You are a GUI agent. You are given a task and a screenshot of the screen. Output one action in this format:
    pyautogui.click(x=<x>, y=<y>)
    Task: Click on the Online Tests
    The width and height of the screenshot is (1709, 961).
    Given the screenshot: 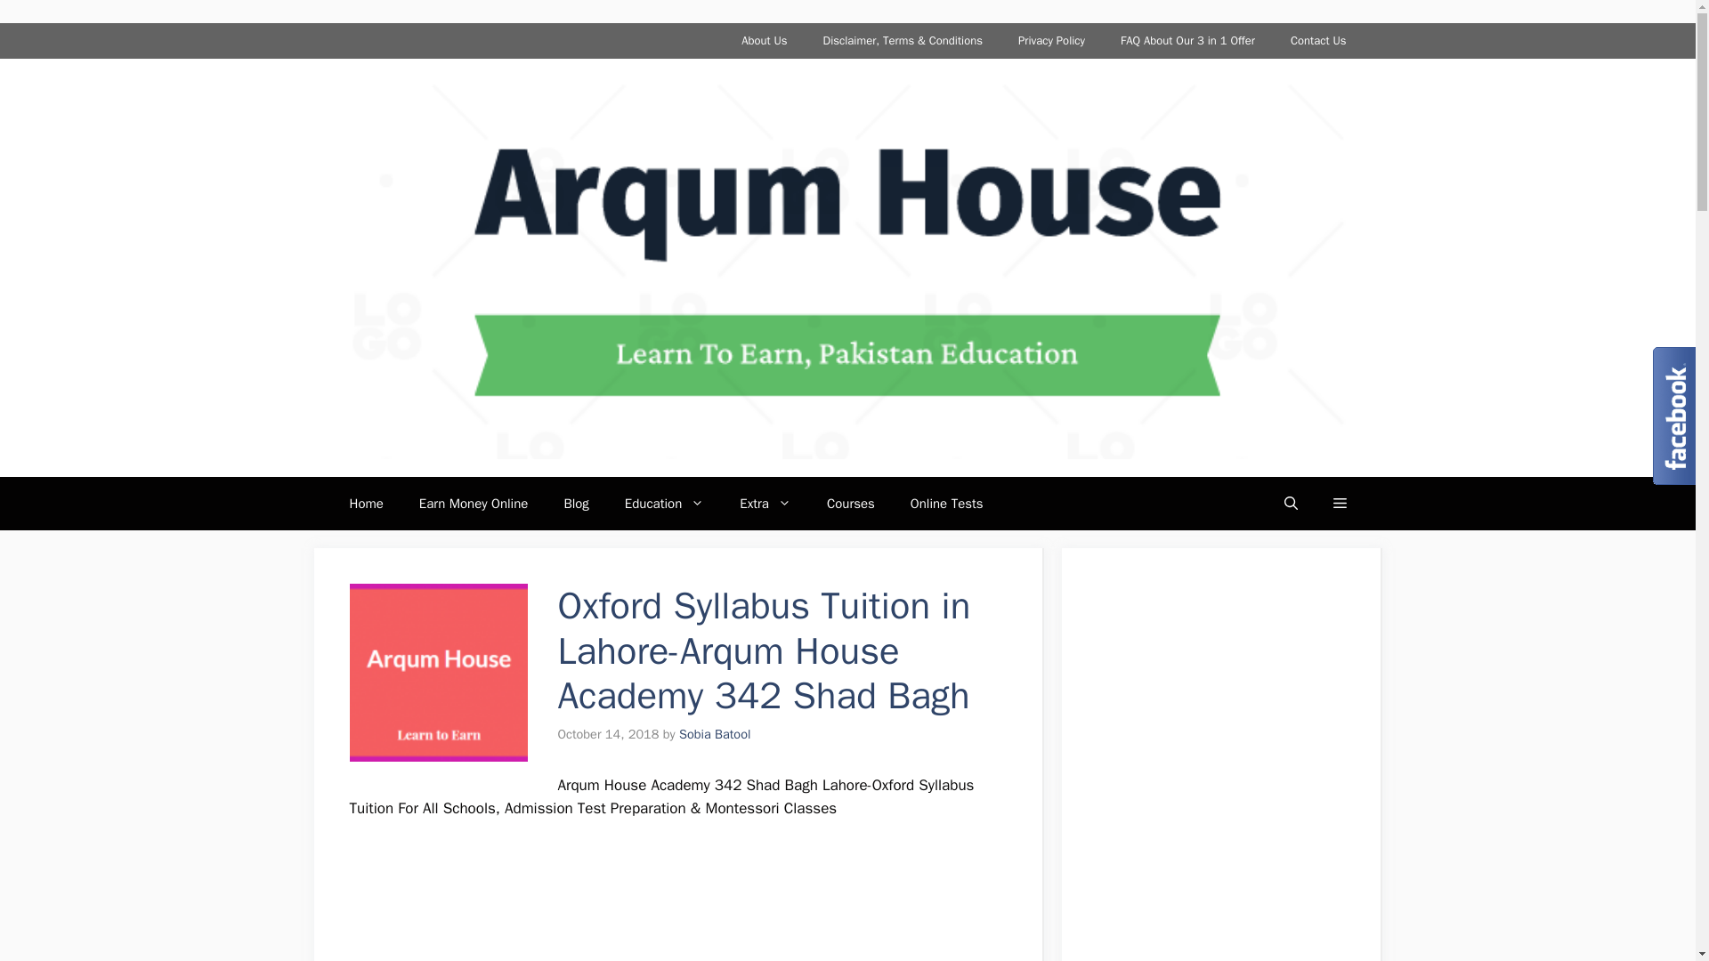 What is the action you would take?
    pyautogui.click(x=947, y=504)
    